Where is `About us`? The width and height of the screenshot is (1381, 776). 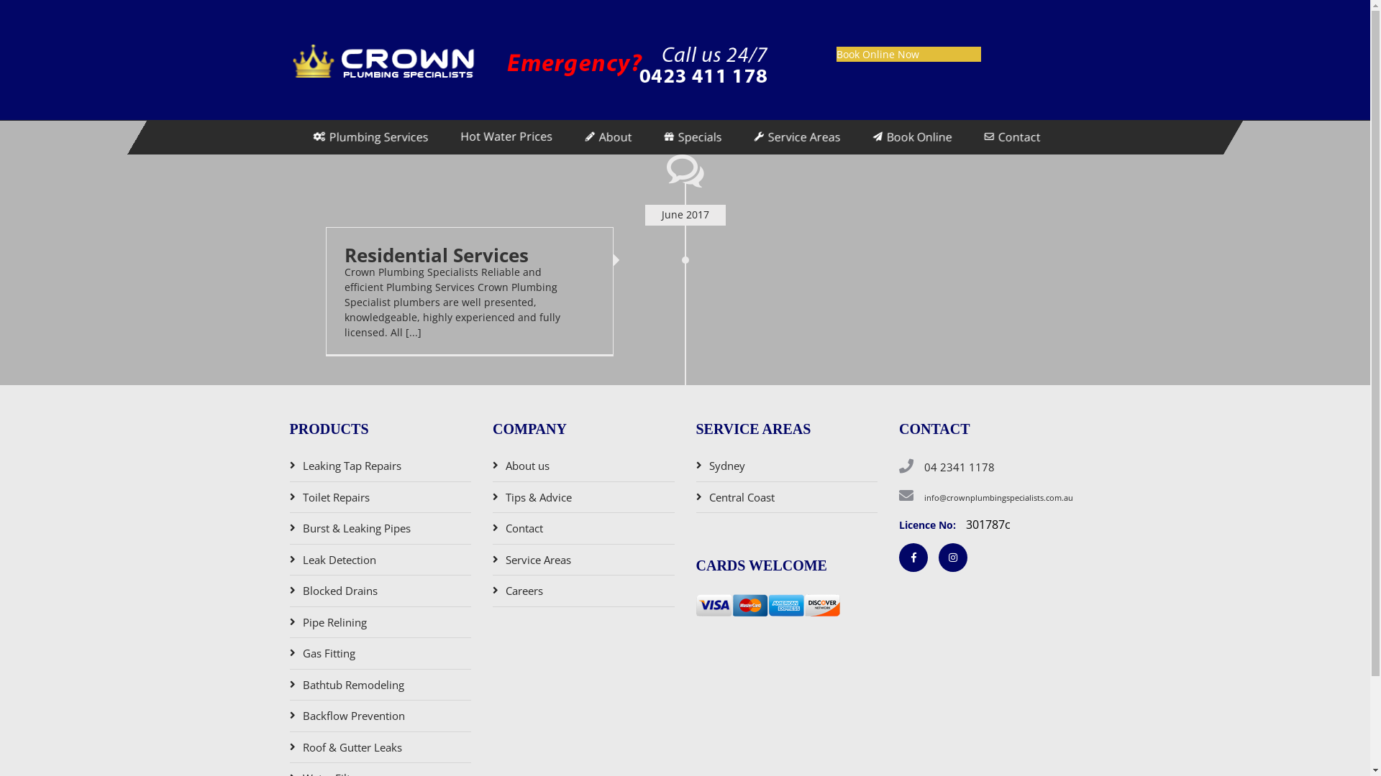 About us is located at coordinates (528, 466).